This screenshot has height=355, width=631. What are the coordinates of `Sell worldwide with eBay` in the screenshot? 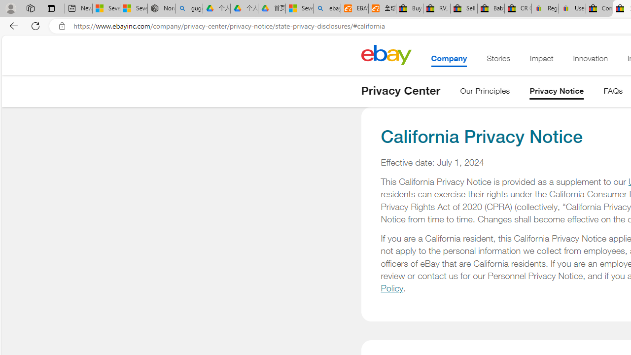 It's located at (463, 9).